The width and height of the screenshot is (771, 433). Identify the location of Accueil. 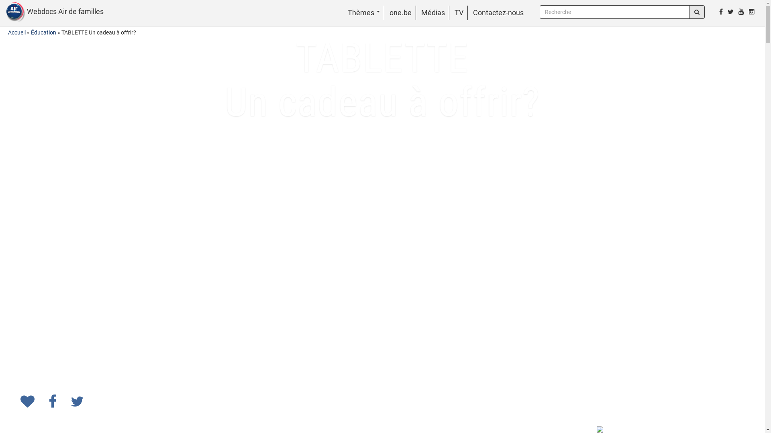
(17, 32).